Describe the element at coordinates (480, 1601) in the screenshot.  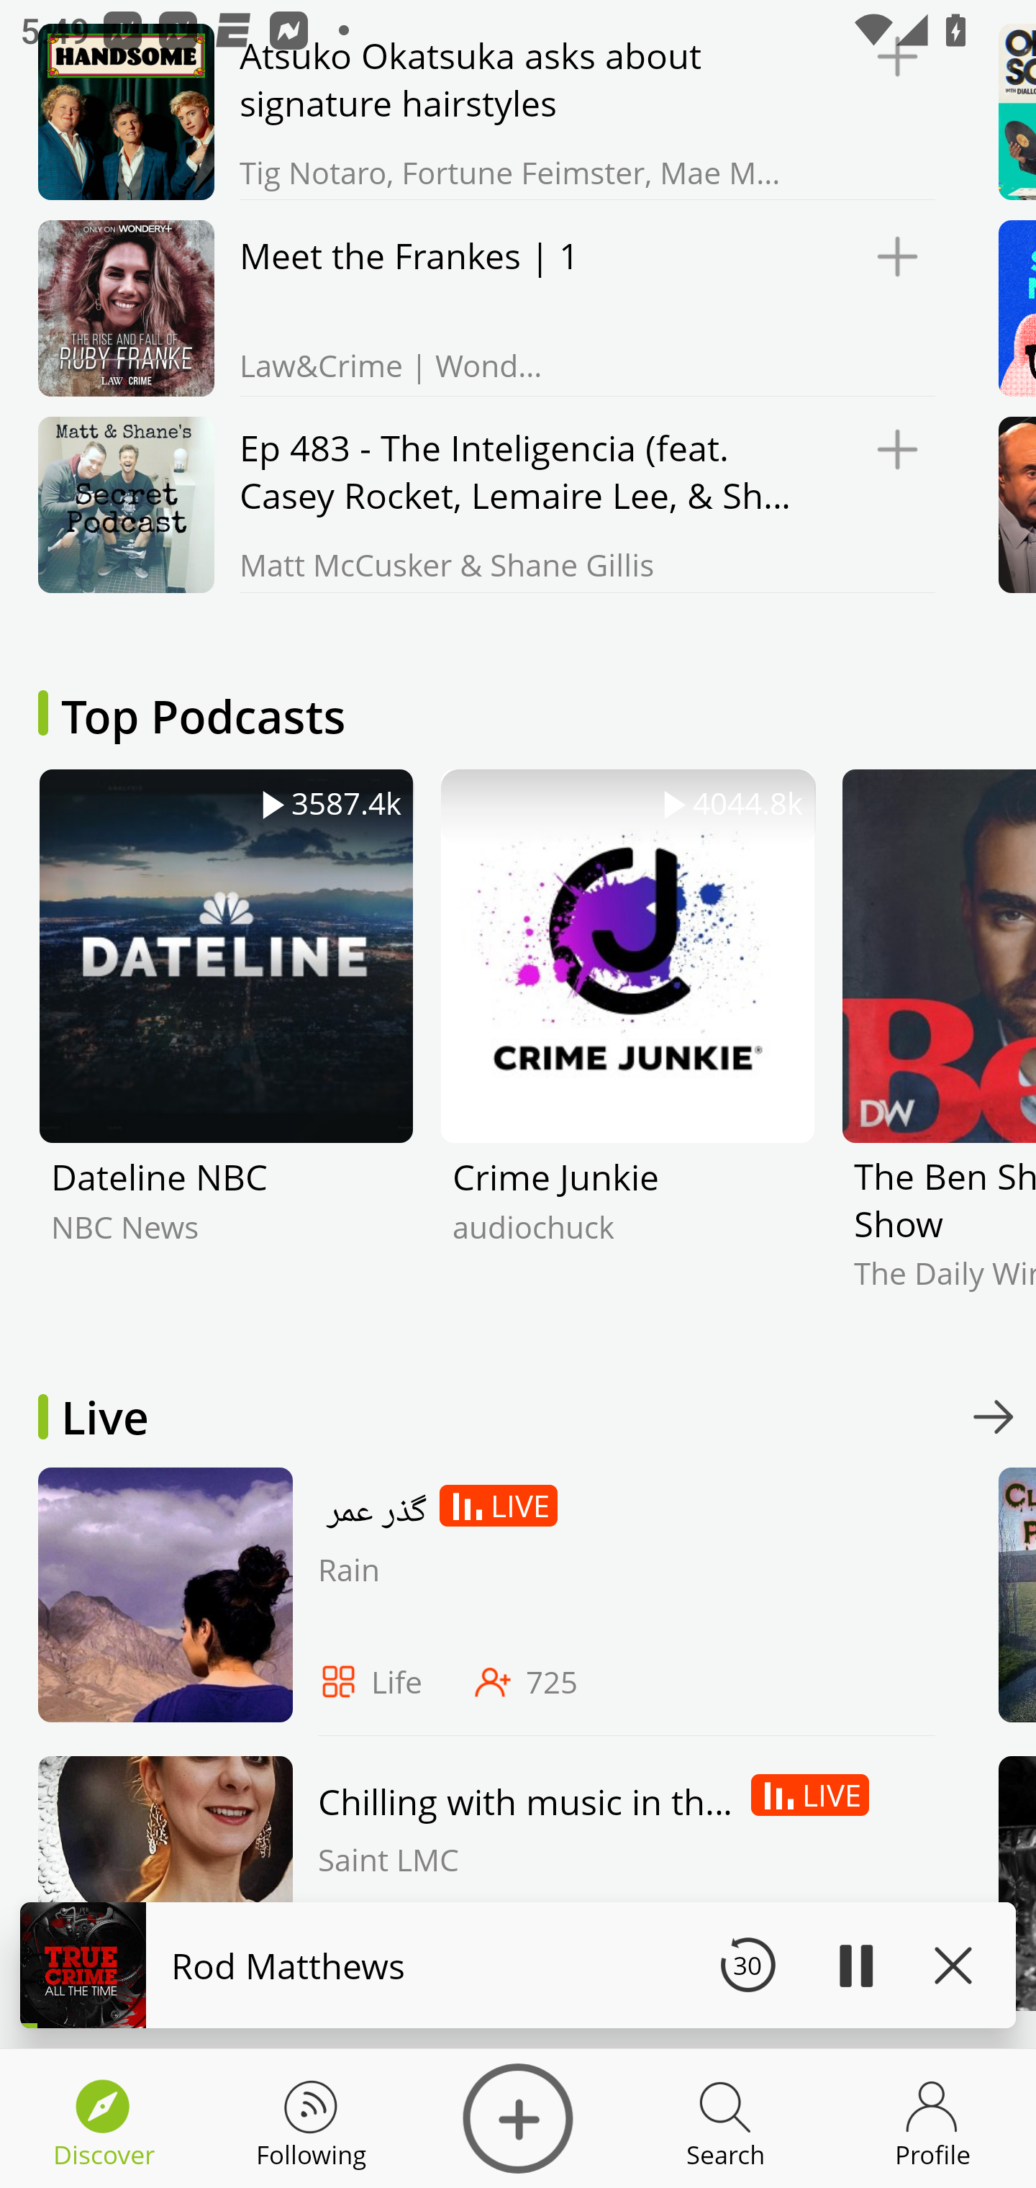
I see `گذر عمر  LIVE Rain Life 725` at that location.